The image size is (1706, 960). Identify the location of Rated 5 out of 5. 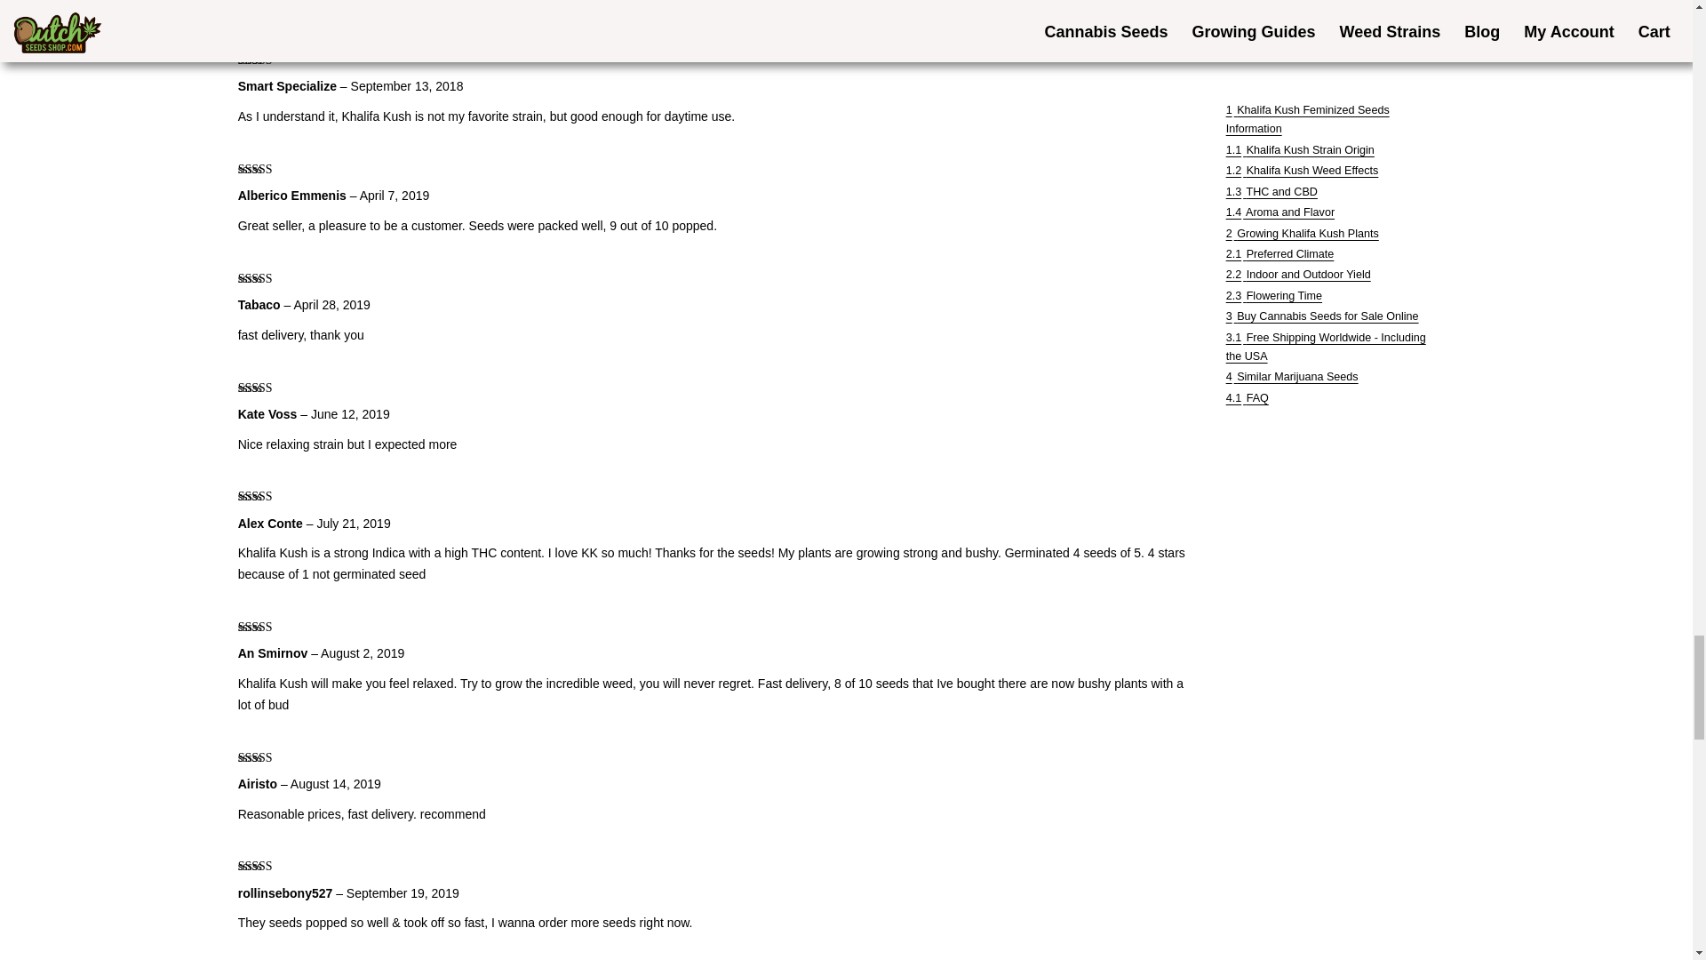
(272, 169).